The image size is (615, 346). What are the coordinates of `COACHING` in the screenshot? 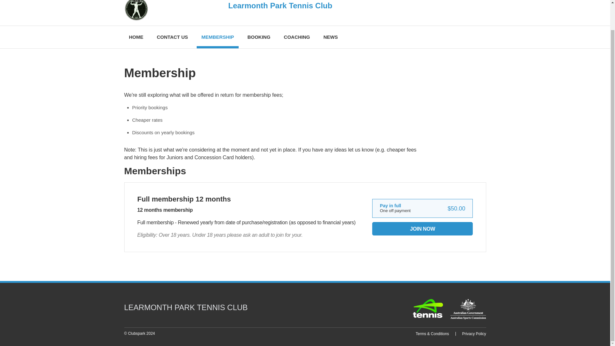 It's located at (297, 37).